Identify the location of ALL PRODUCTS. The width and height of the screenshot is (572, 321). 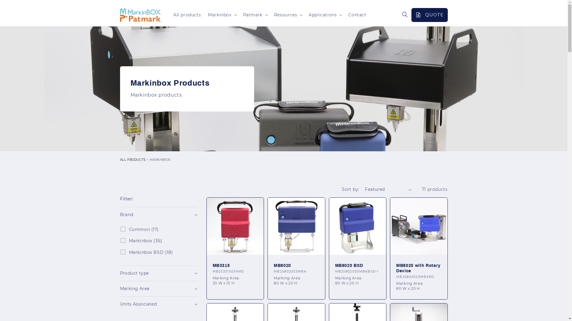
(133, 160).